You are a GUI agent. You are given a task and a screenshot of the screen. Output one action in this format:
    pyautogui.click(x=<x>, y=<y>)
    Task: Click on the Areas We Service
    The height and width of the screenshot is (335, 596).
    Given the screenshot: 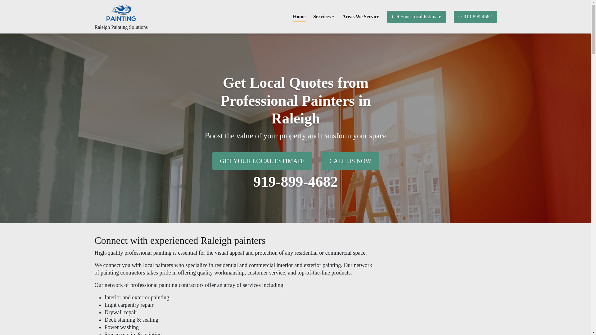 What is the action you would take?
    pyautogui.click(x=361, y=17)
    